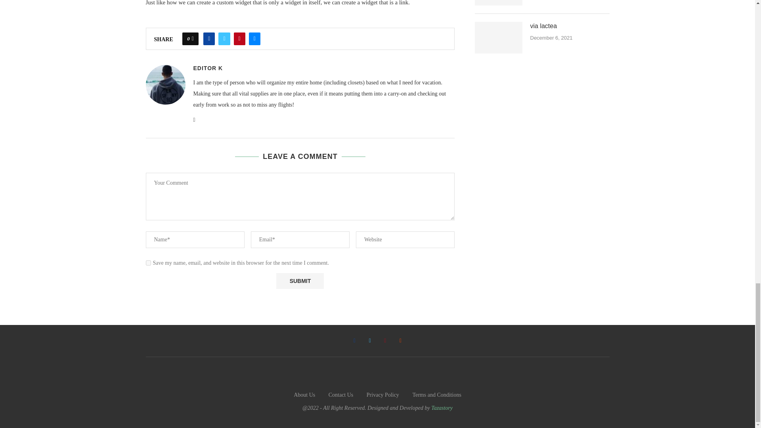  What do you see at coordinates (148, 262) in the screenshot?
I see `yes` at bounding box center [148, 262].